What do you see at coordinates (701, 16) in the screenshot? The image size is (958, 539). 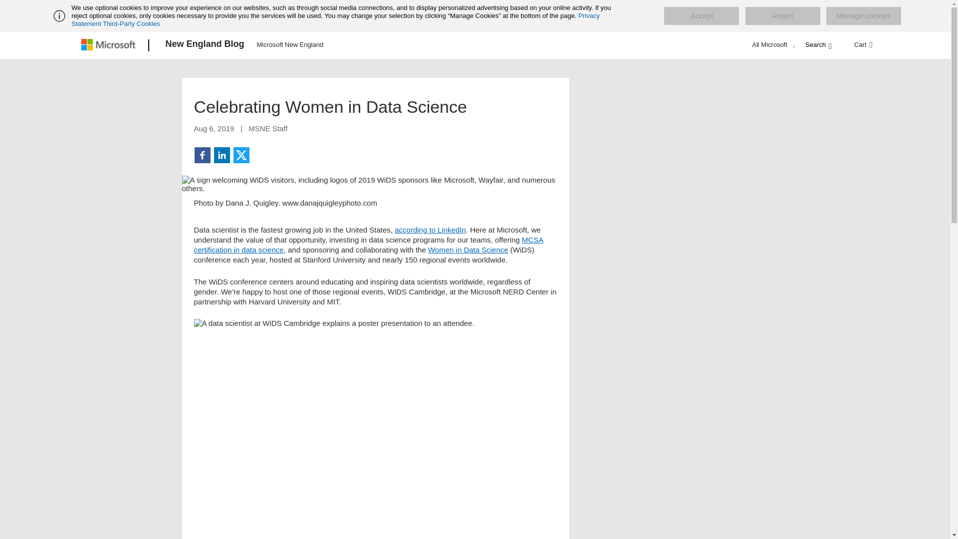 I see `Accept` at bounding box center [701, 16].